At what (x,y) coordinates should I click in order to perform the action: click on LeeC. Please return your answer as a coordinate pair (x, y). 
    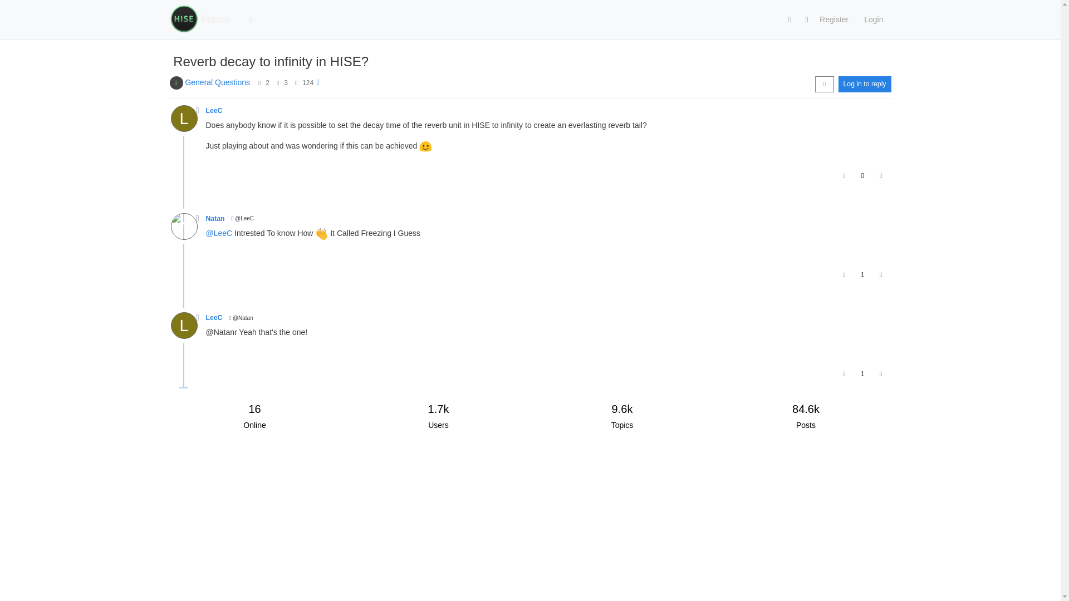
    Looking at the image, I should click on (214, 111).